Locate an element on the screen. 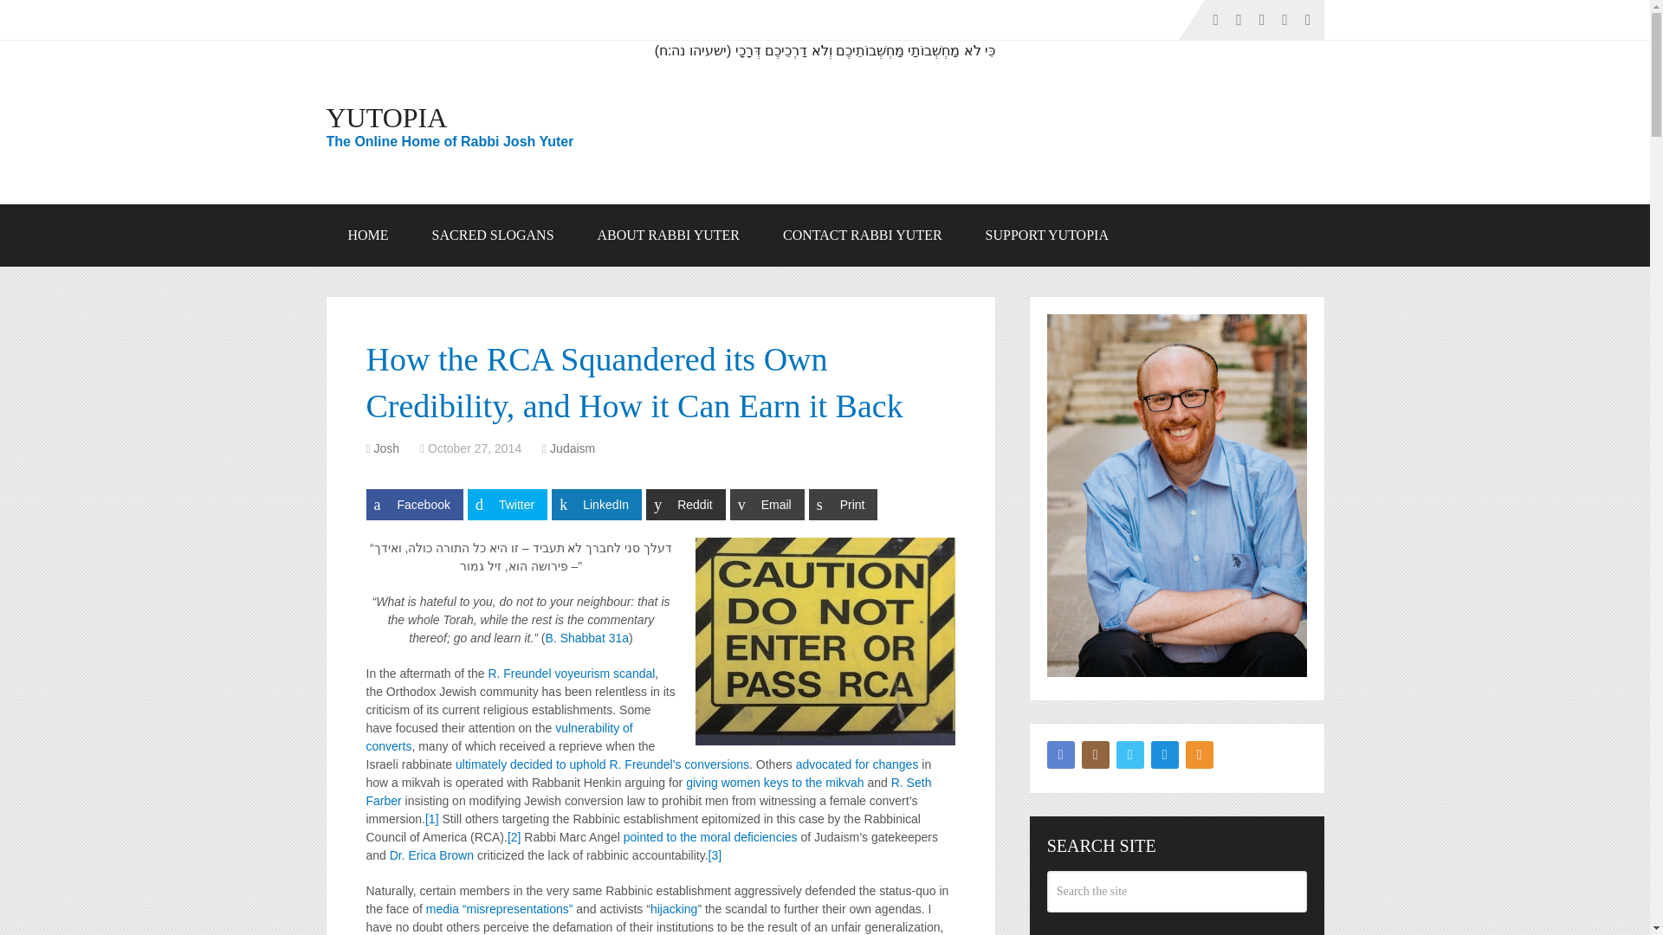  R. Freundel voyeurism scandal is located at coordinates (571, 674).